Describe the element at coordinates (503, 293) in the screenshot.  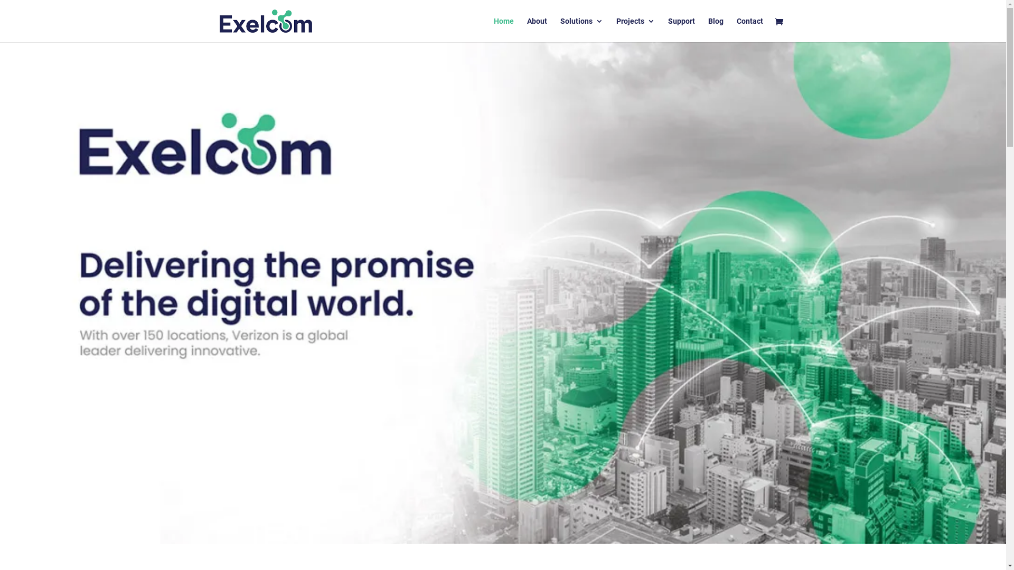
I see `home-banner-img` at that location.